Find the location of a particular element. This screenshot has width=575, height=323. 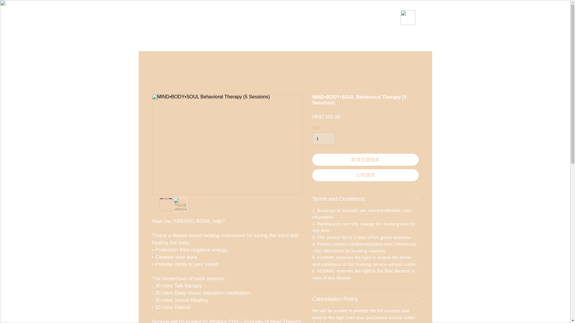

ABOUT is located at coordinates (199, 41).